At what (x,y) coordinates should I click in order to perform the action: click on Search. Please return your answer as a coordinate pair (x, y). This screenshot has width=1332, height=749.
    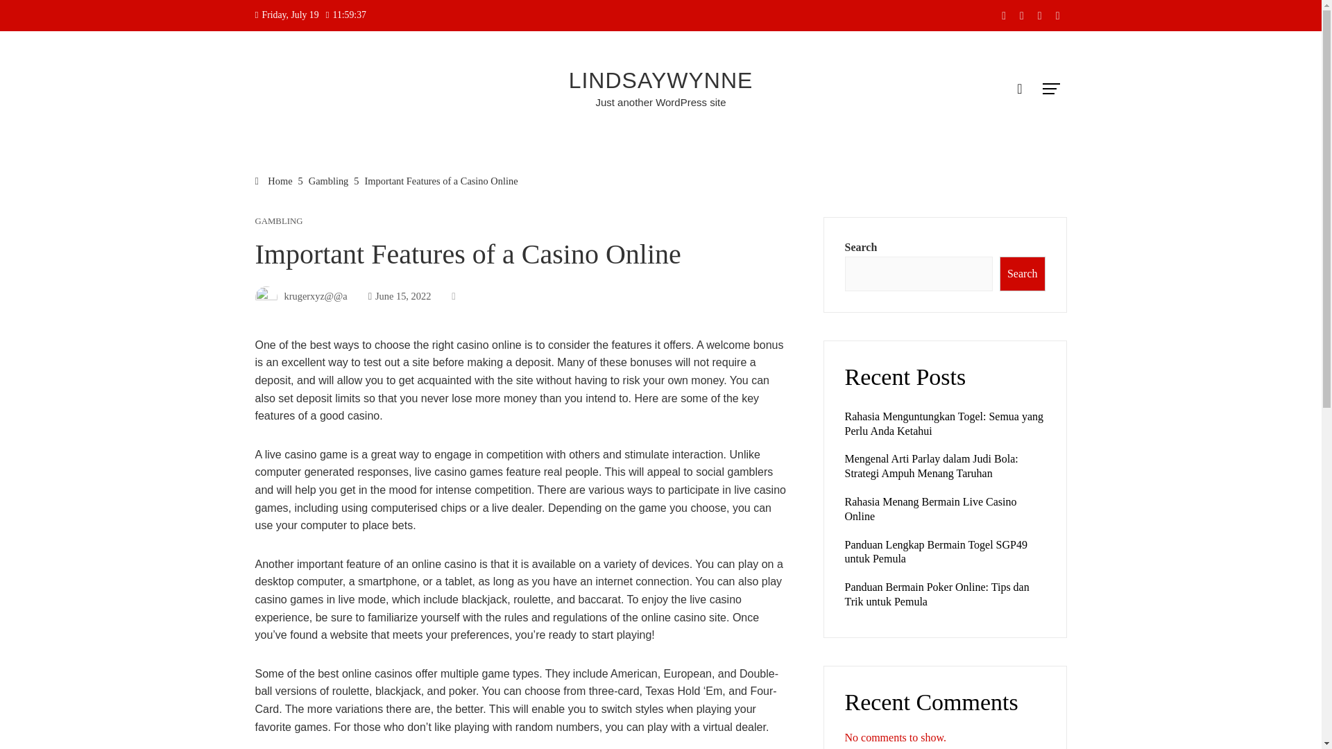
    Looking at the image, I should click on (1023, 274).